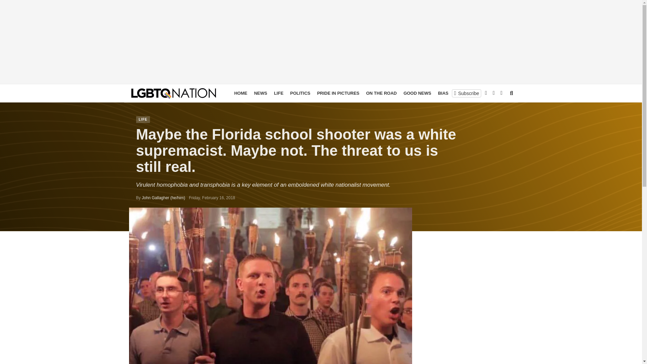  I want to click on COMMENTARY, so click(487, 93).